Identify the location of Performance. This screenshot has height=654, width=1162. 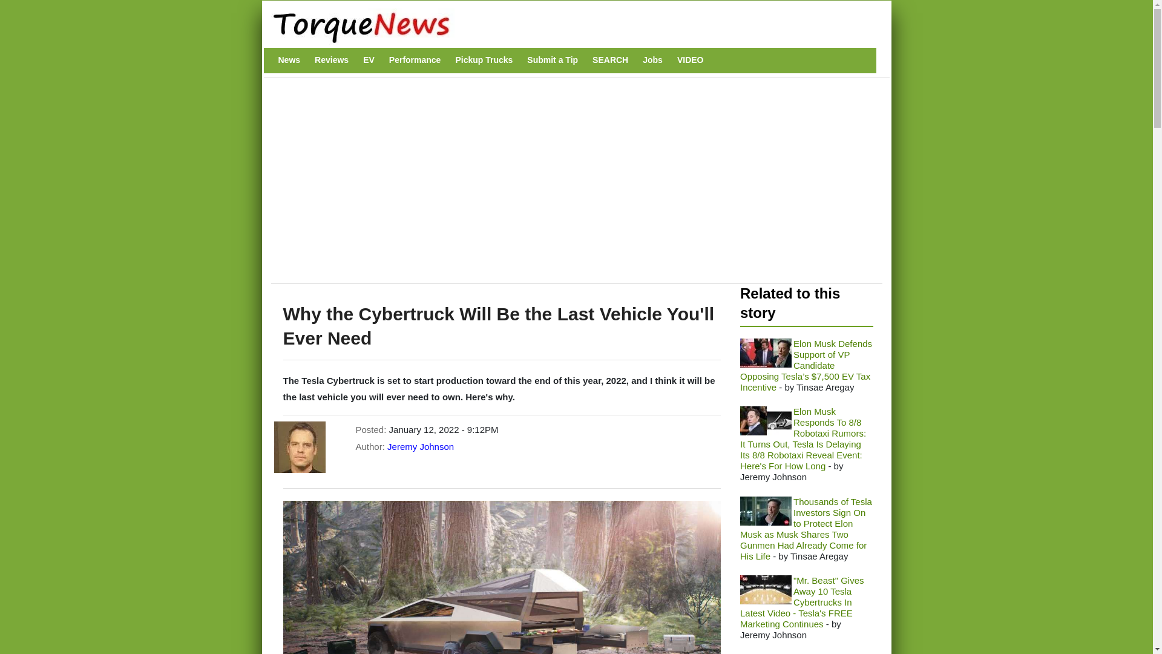
(415, 60).